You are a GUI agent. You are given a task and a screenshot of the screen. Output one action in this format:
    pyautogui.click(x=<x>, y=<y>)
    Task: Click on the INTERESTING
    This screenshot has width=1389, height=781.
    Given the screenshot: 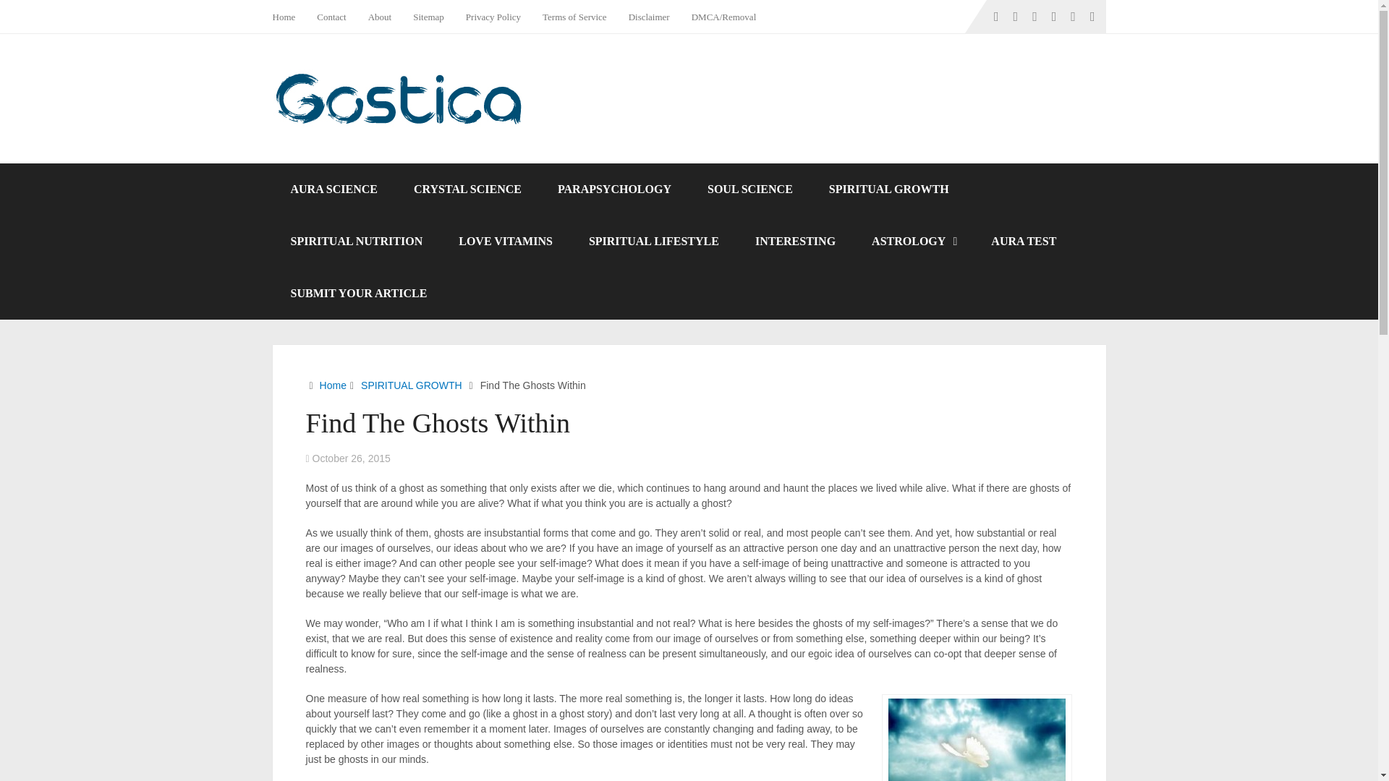 What is the action you would take?
    pyautogui.click(x=796, y=242)
    